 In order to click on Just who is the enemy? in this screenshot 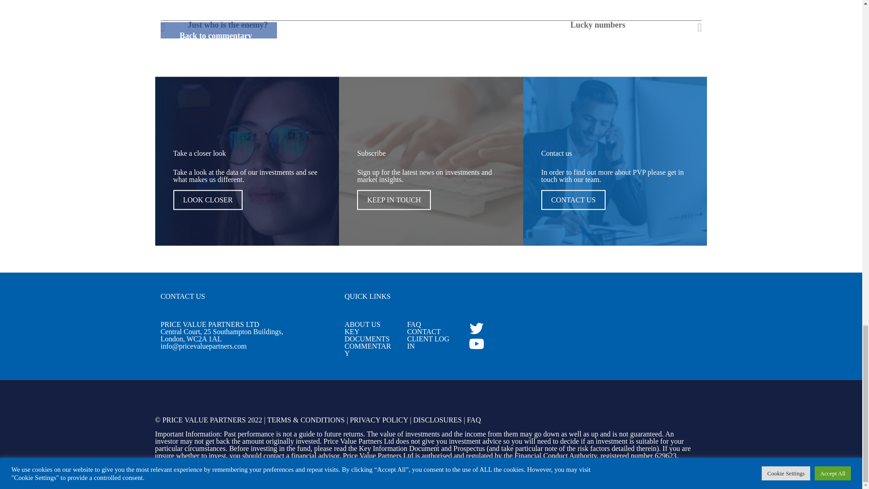, I will do `click(240, 24)`.